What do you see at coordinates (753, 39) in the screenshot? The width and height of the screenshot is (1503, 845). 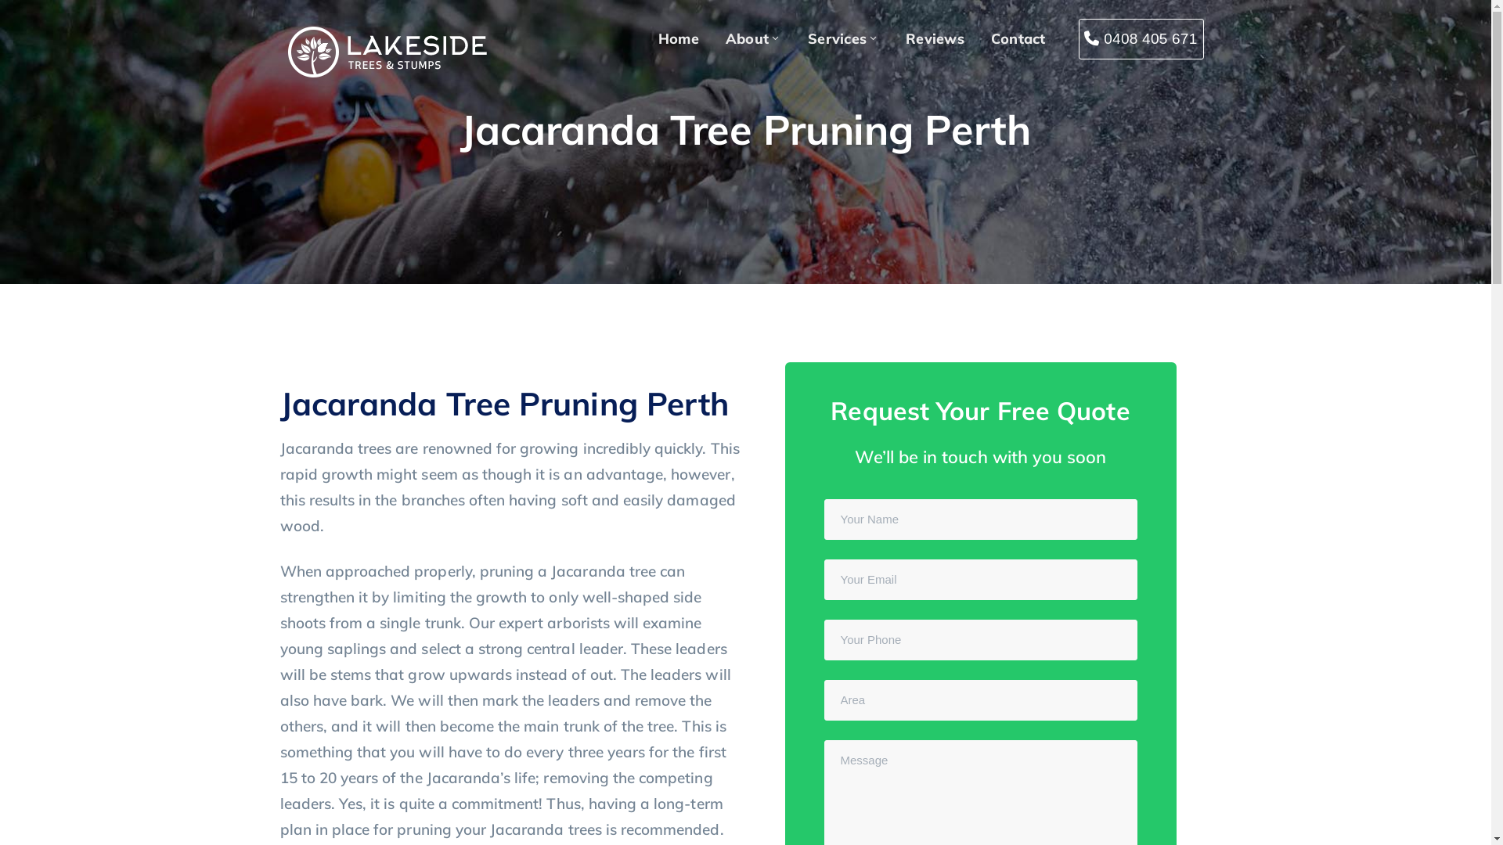 I see `About` at bounding box center [753, 39].